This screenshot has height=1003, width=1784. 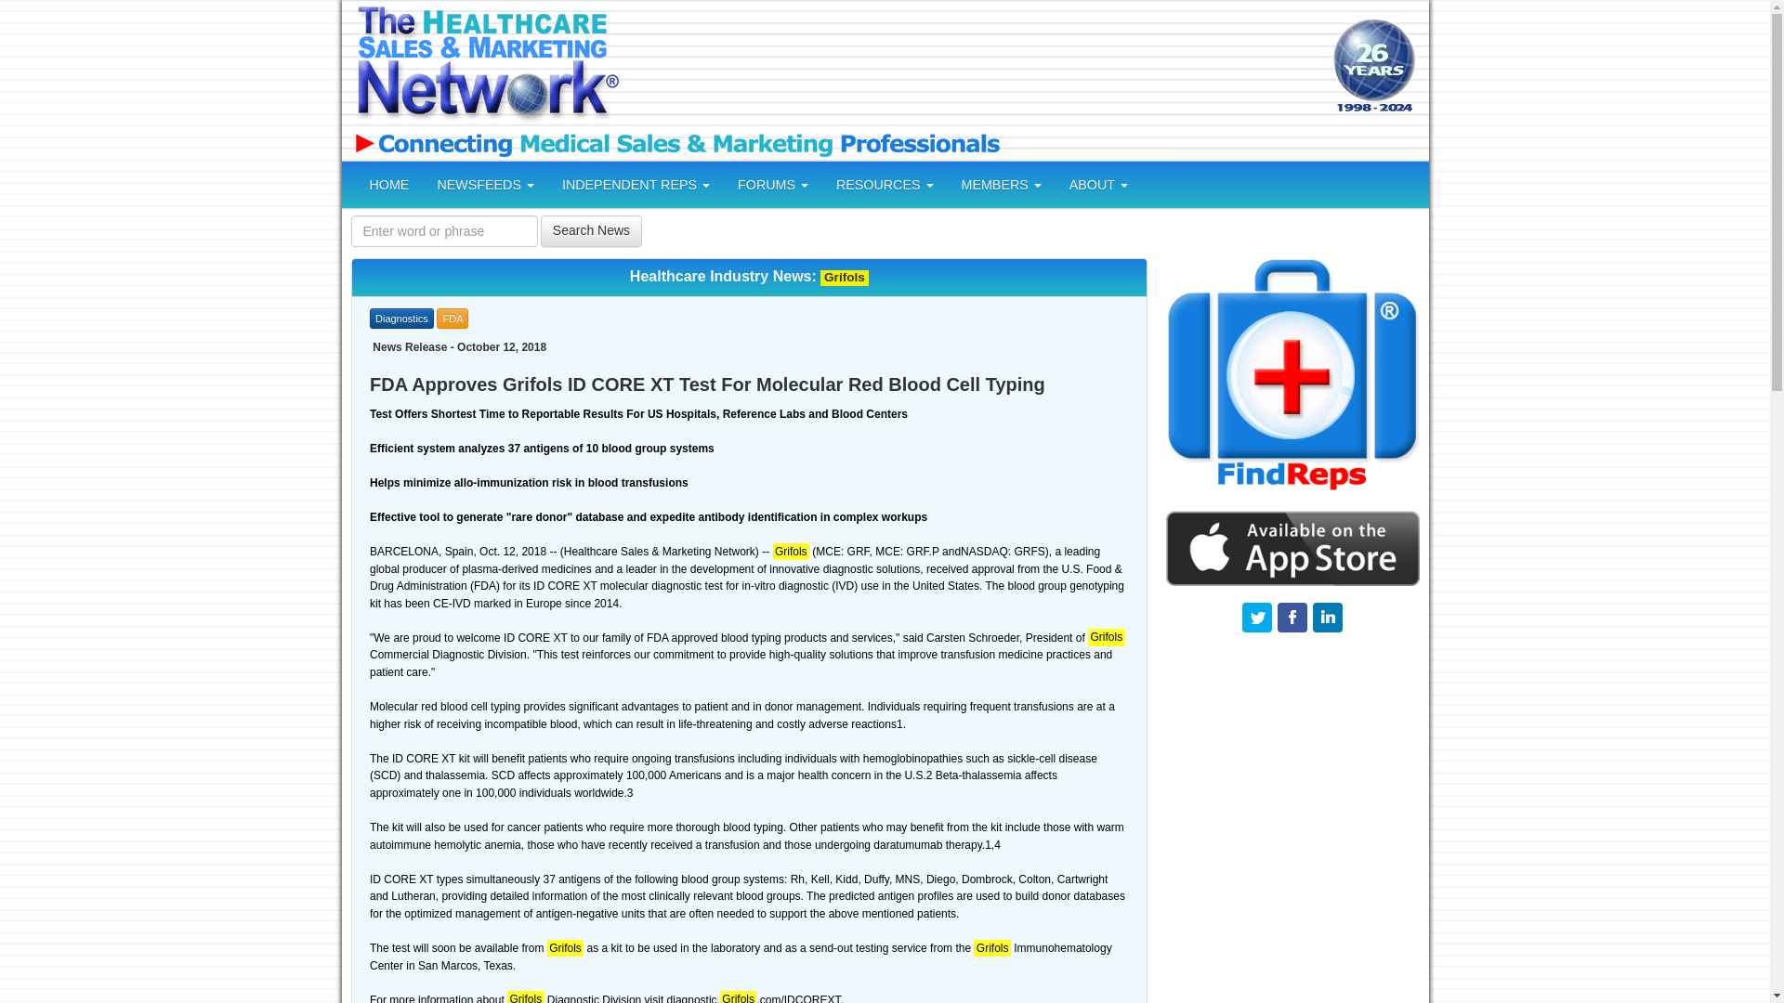 What do you see at coordinates (591, 230) in the screenshot?
I see `Search News` at bounding box center [591, 230].